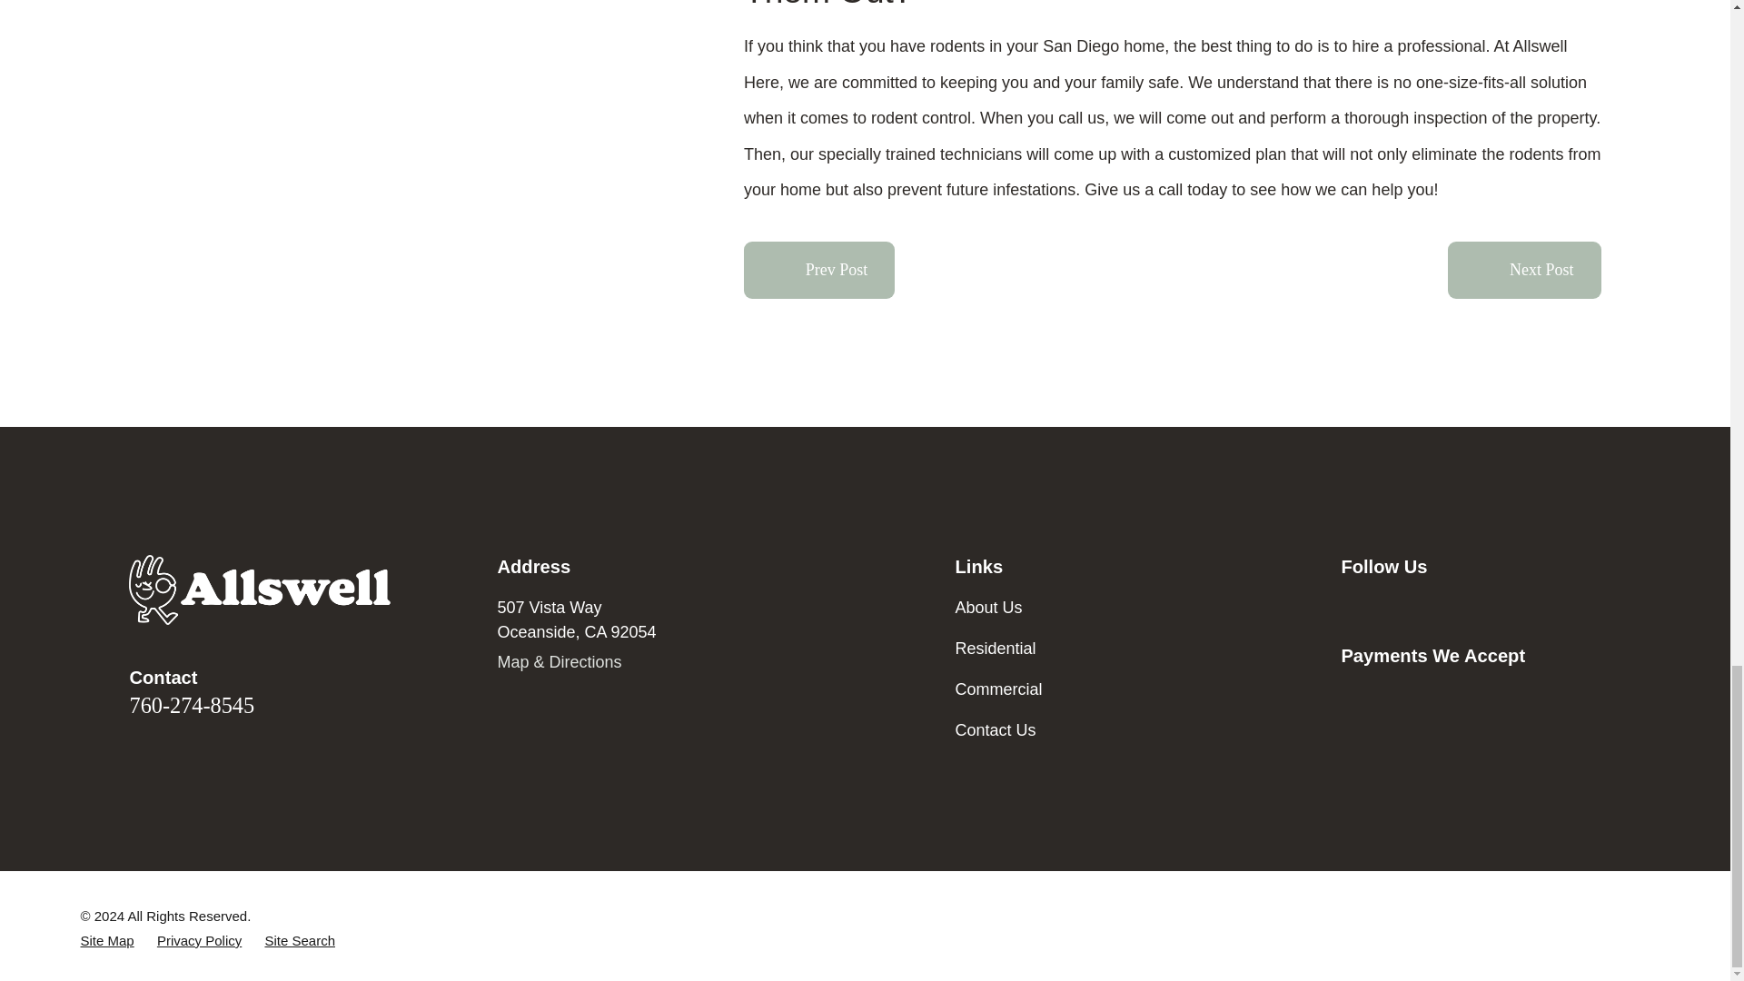  I want to click on Google Business Profile, so click(1352, 607).